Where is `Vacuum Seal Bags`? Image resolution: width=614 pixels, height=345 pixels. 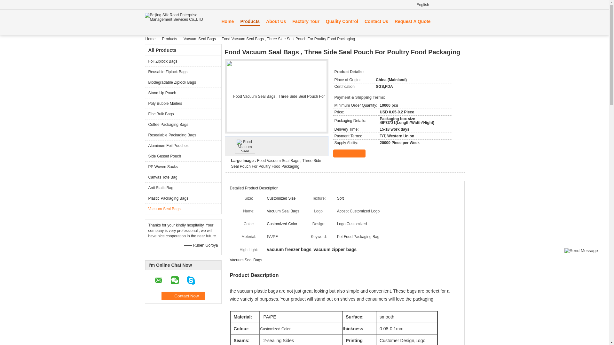
Vacuum Seal Bags is located at coordinates (183, 209).